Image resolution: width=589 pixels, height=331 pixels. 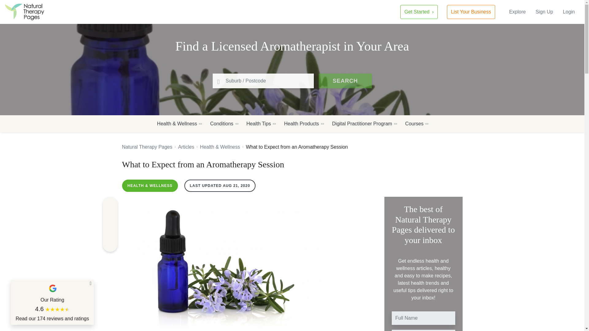 What do you see at coordinates (517, 12) in the screenshot?
I see `Explore` at bounding box center [517, 12].